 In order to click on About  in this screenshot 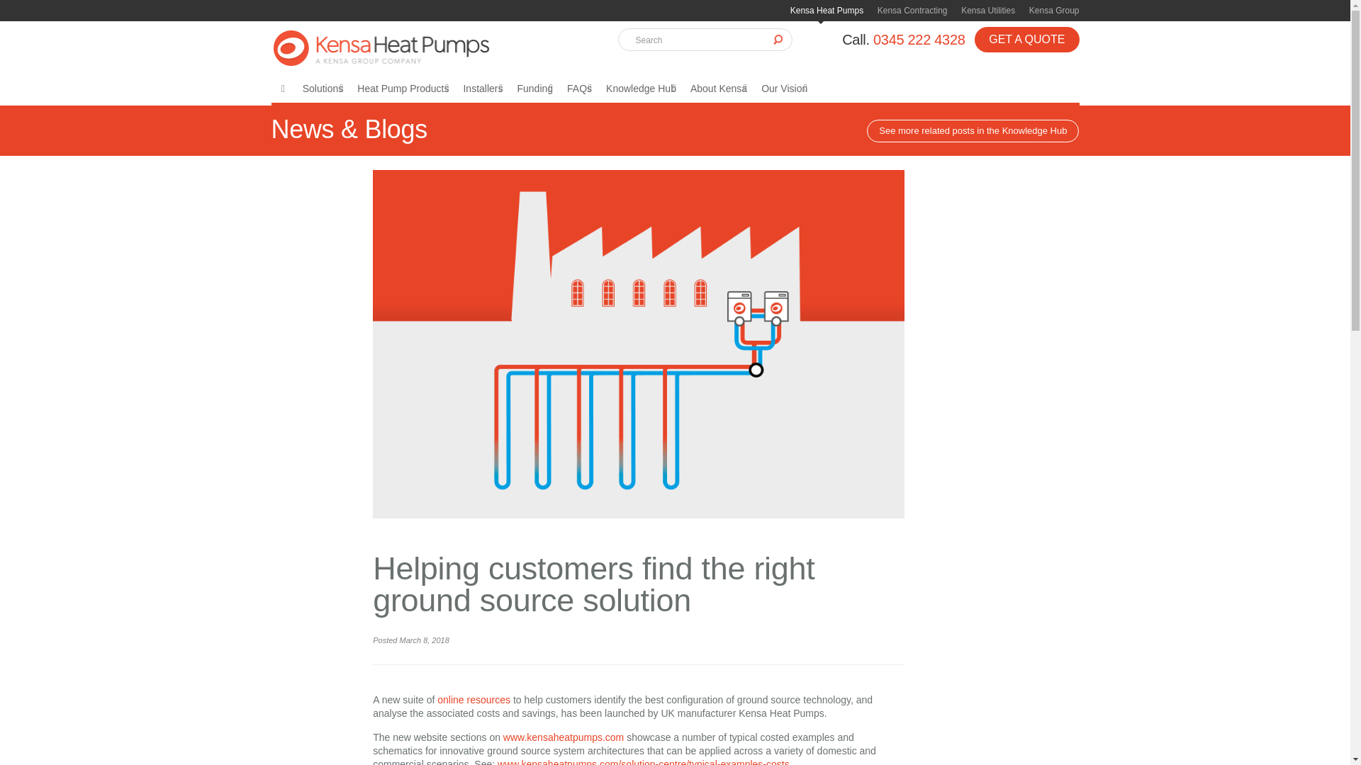, I will do `click(718, 88)`.